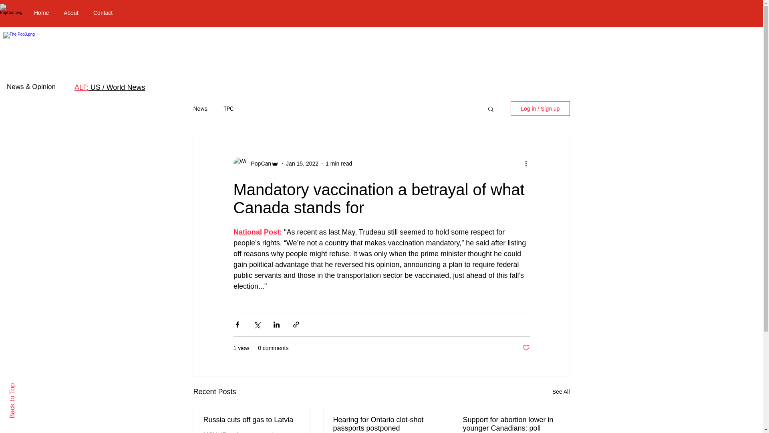 The width and height of the screenshot is (769, 433). I want to click on Support for abortion lower in younger Canadians: poll, so click(511, 424).